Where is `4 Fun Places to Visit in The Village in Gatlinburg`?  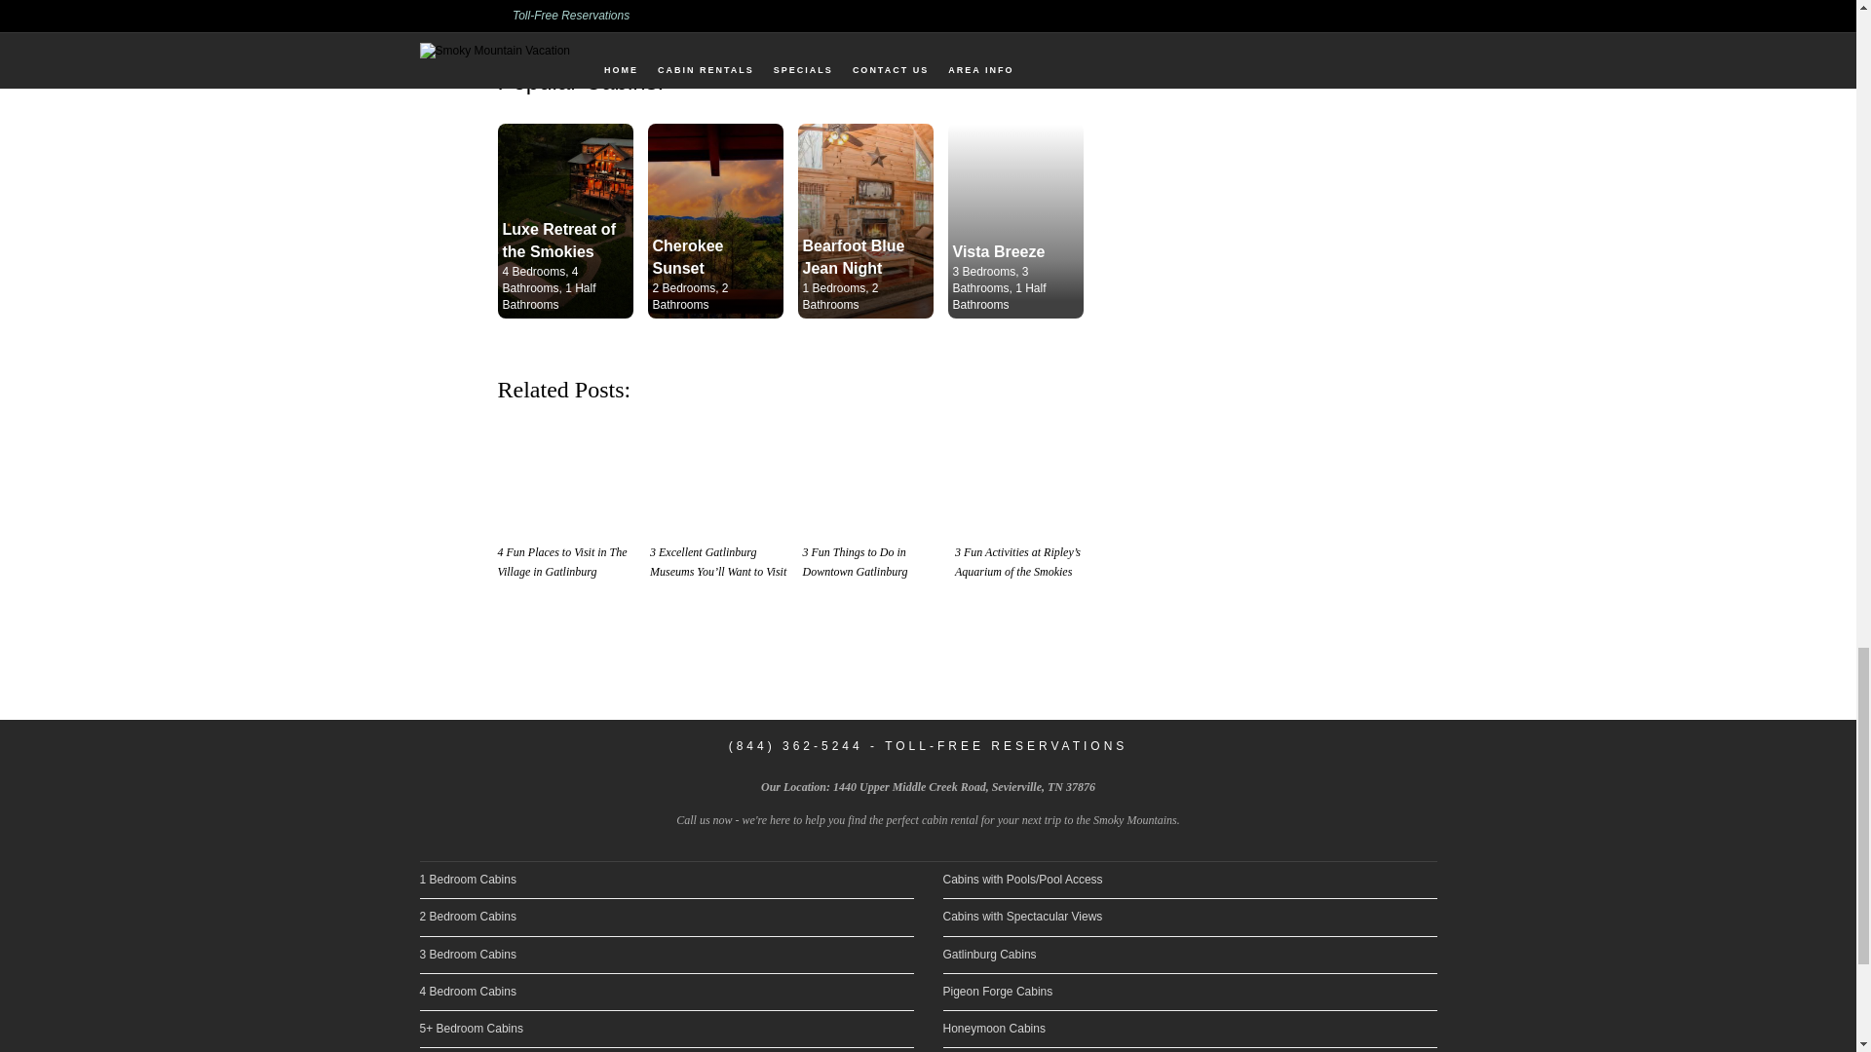
4 Fun Places to Visit in The Village in Gatlinburg is located at coordinates (568, 475).